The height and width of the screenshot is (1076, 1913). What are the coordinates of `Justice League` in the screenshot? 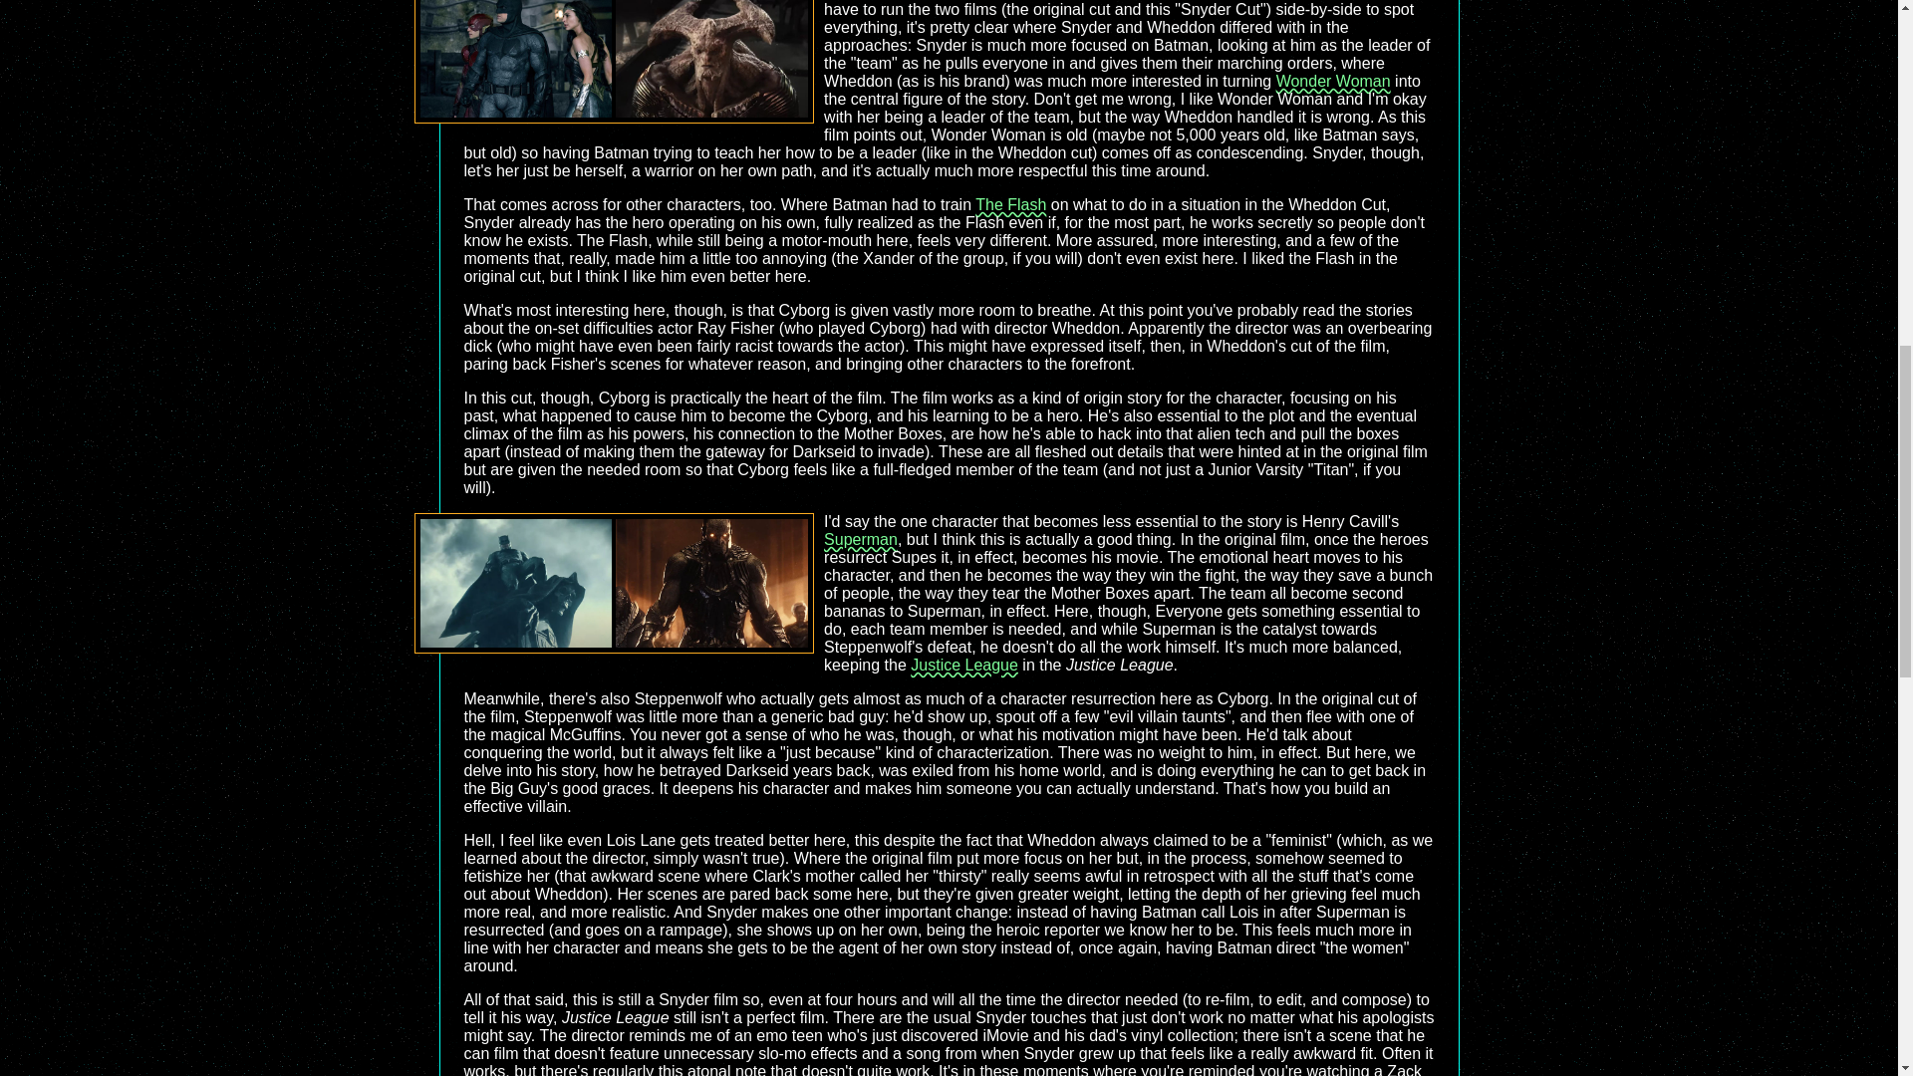 It's located at (963, 665).